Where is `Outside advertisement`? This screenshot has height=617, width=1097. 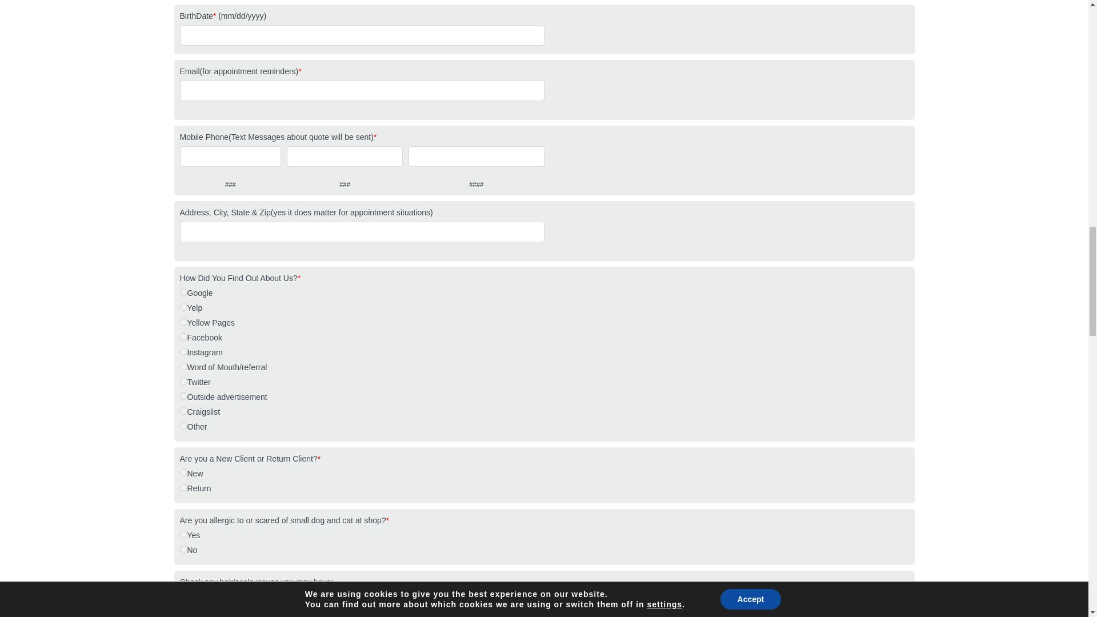
Outside advertisement is located at coordinates (183, 395).